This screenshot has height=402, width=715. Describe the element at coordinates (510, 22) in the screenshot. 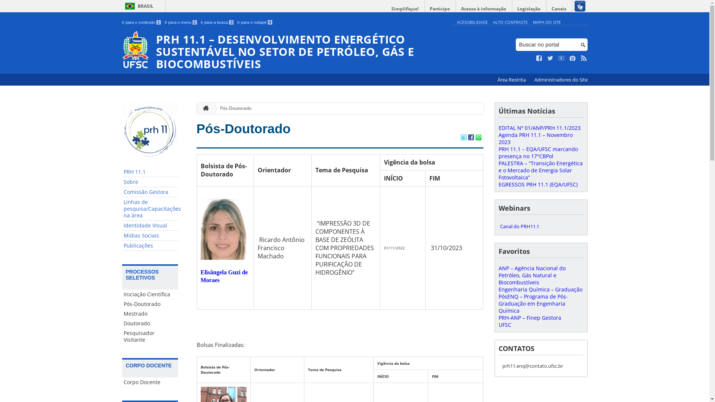

I see `ALTO CONTRASTE` at that location.